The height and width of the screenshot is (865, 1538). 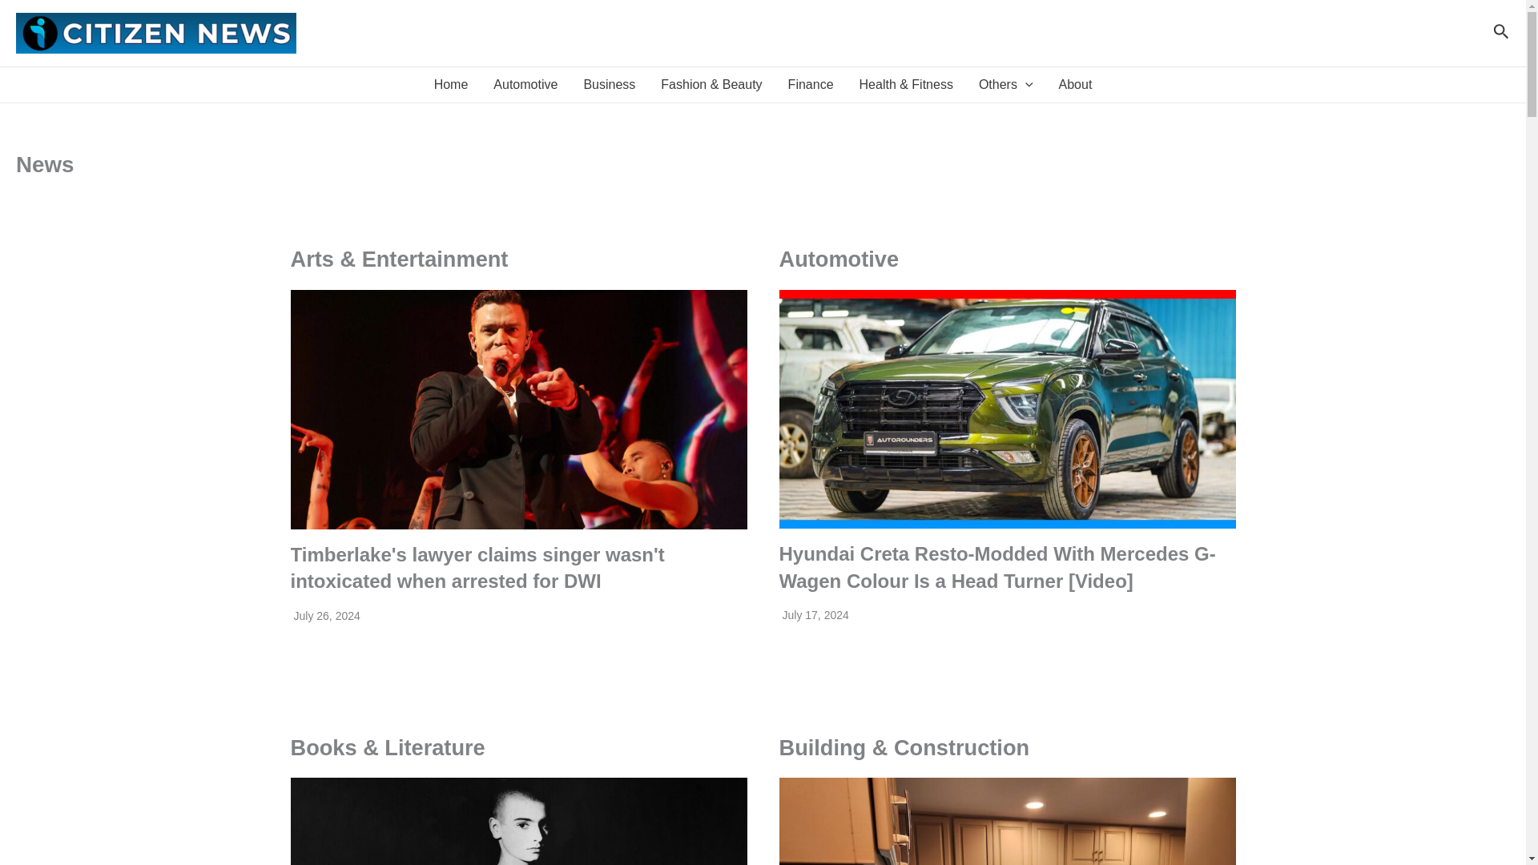 I want to click on Finance, so click(x=811, y=85).